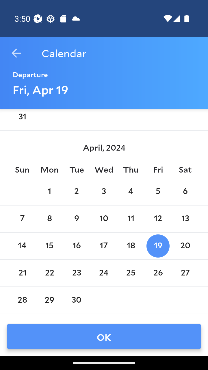 This screenshot has height=370, width=208. Describe the element at coordinates (131, 273) in the screenshot. I see `25` at that location.